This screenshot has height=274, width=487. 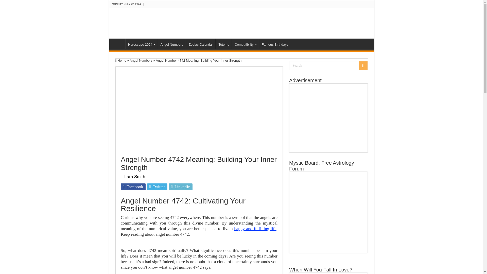 I want to click on Sun Signs, so click(x=118, y=44).